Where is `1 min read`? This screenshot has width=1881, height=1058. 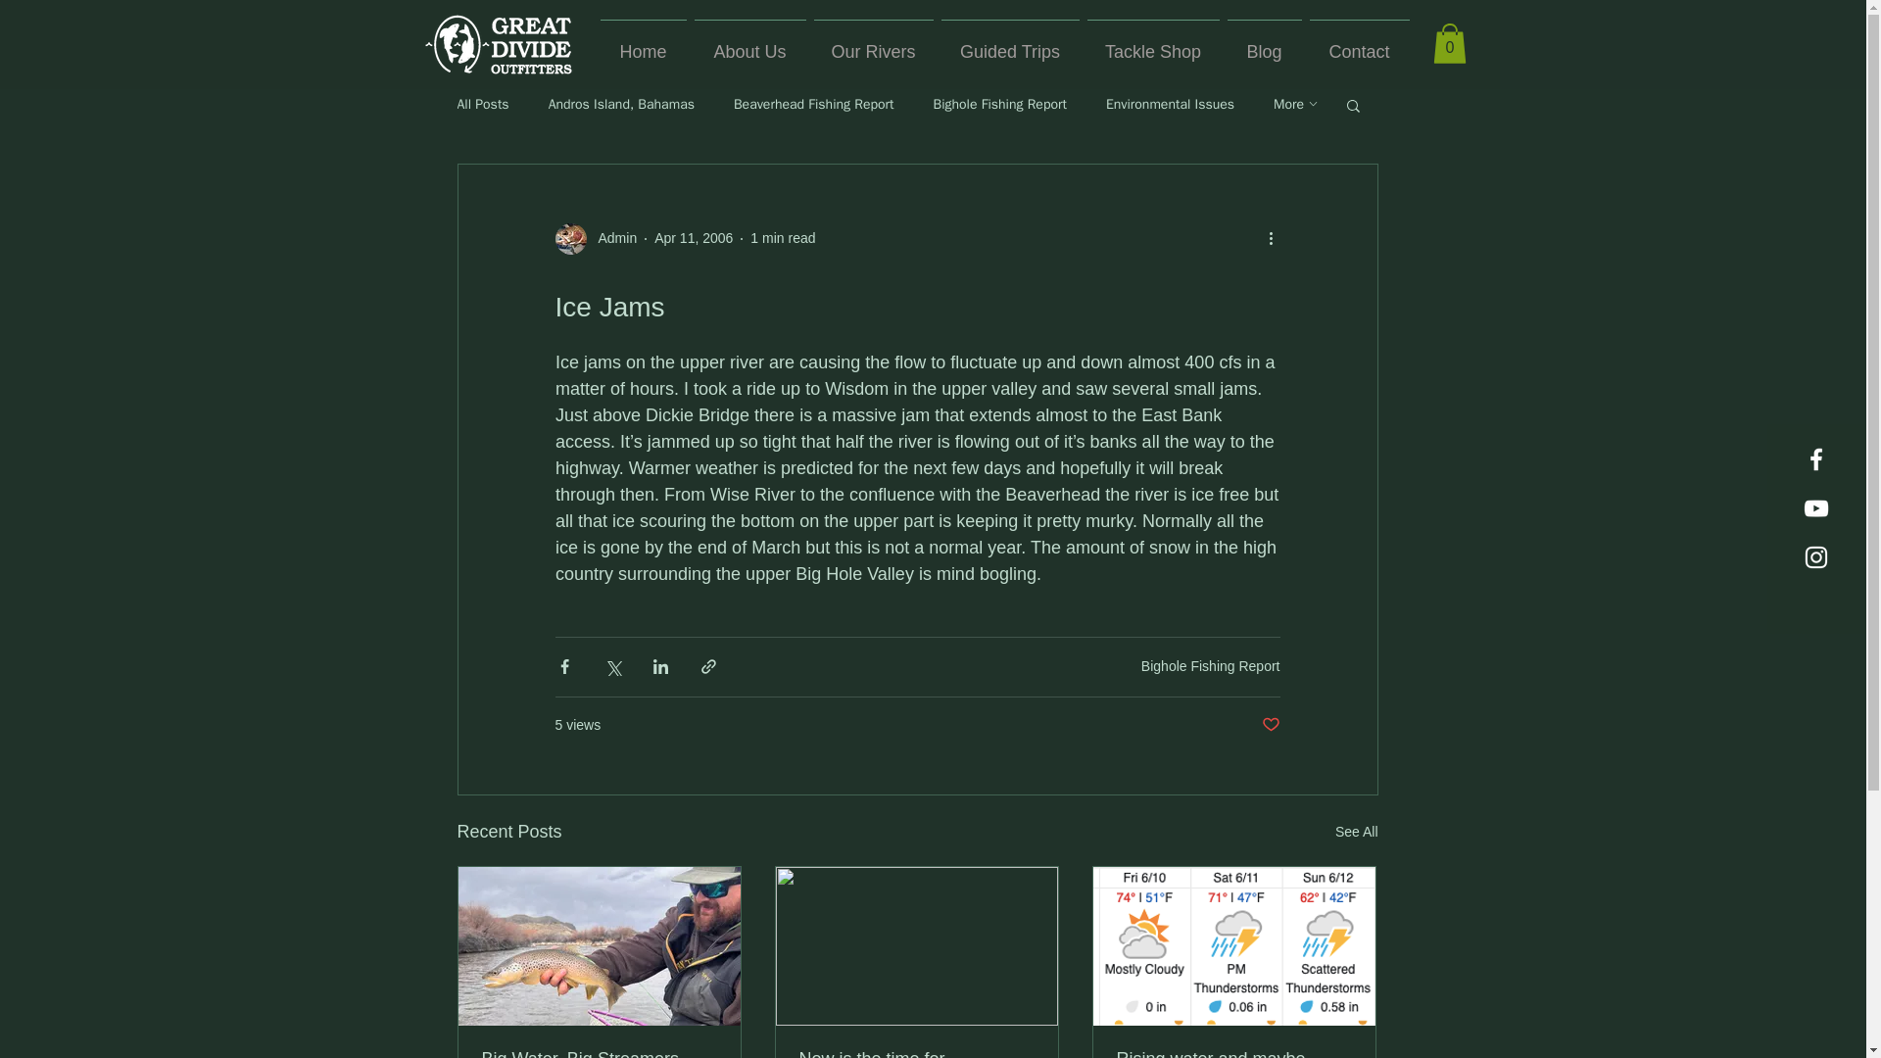
1 min read is located at coordinates (782, 237).